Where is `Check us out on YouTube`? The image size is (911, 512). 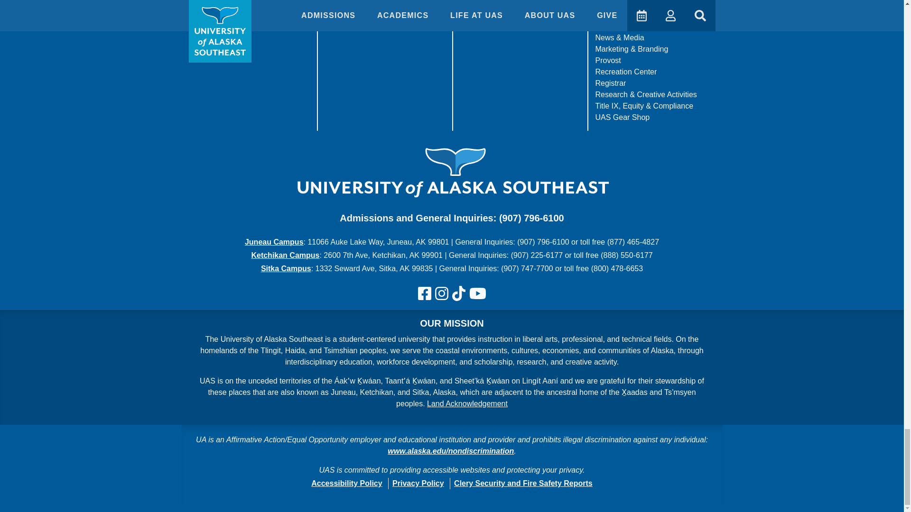 Check us out on YouTube is located at coordinates (477, 294).